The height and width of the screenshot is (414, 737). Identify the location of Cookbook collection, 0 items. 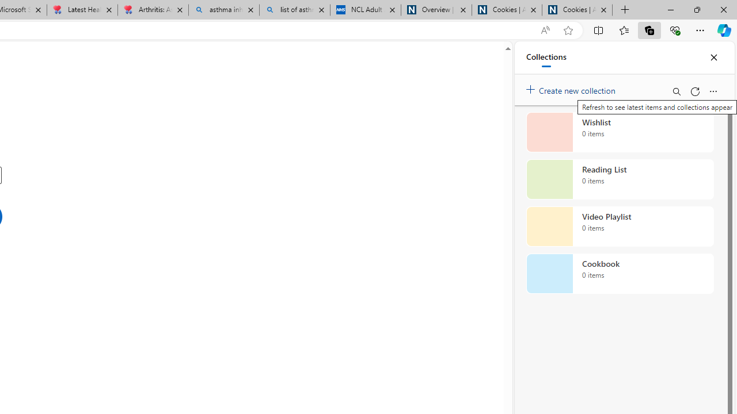
(620, 274).